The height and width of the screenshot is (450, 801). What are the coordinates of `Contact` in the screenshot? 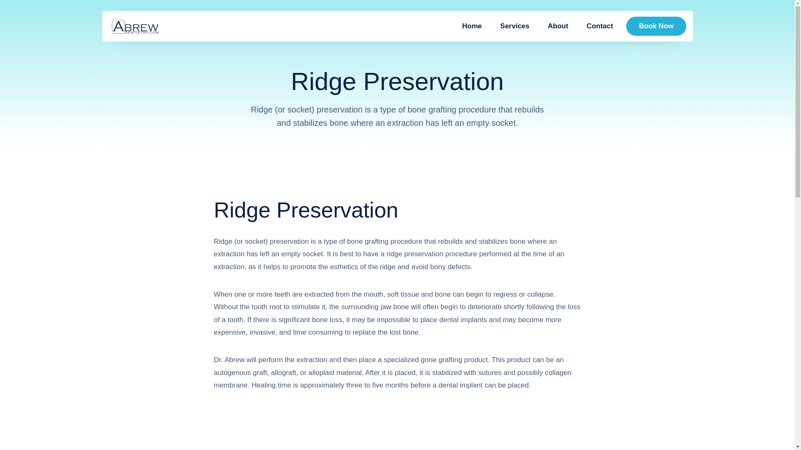 It's located at (600, 26).